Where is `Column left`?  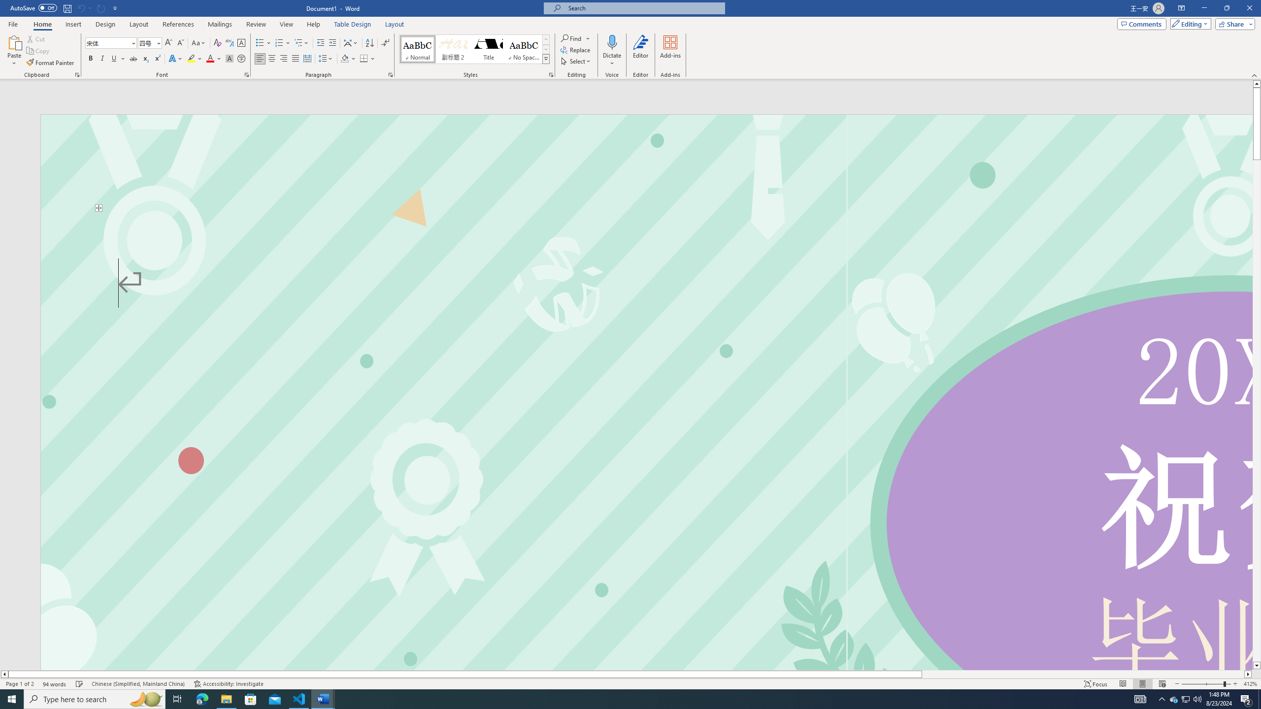
Column left is located at coordinates (4, 674).